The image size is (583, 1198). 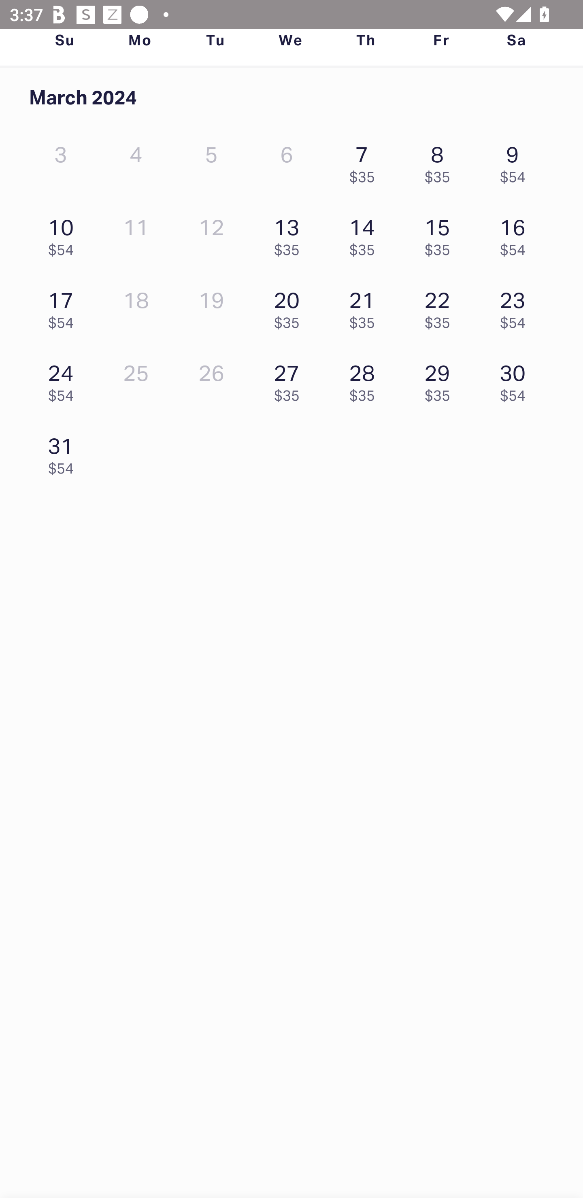 I want to click on 31 $54, so click(x=64, y=452).